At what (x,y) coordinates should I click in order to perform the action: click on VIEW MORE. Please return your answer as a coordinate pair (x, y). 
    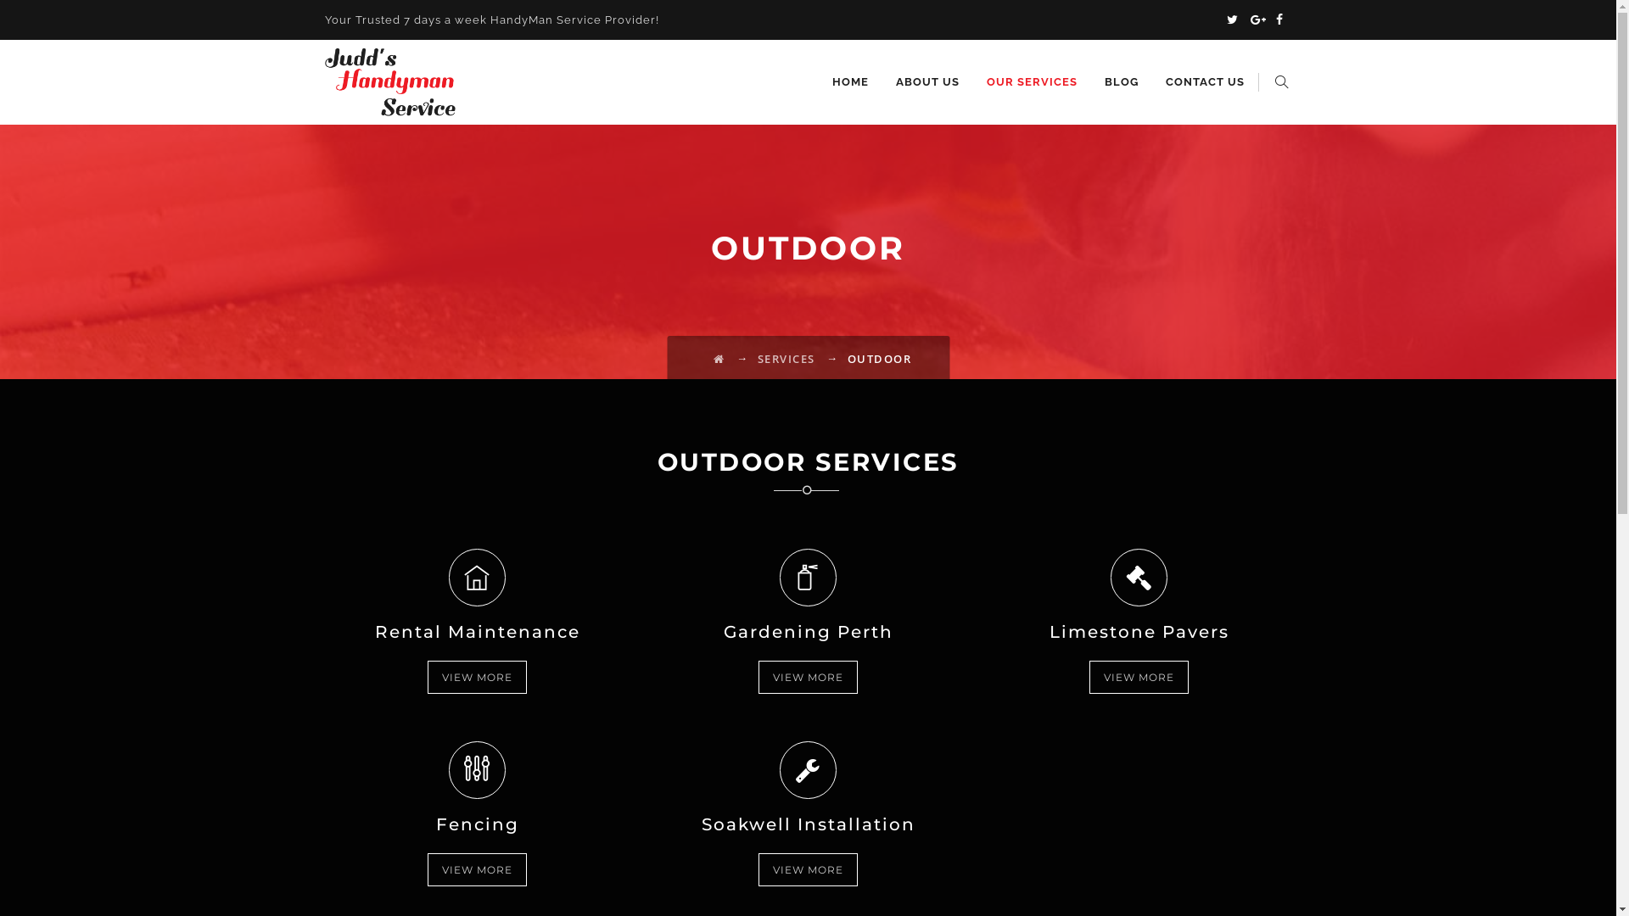
    Looking at the image, I should click on (808, 677).